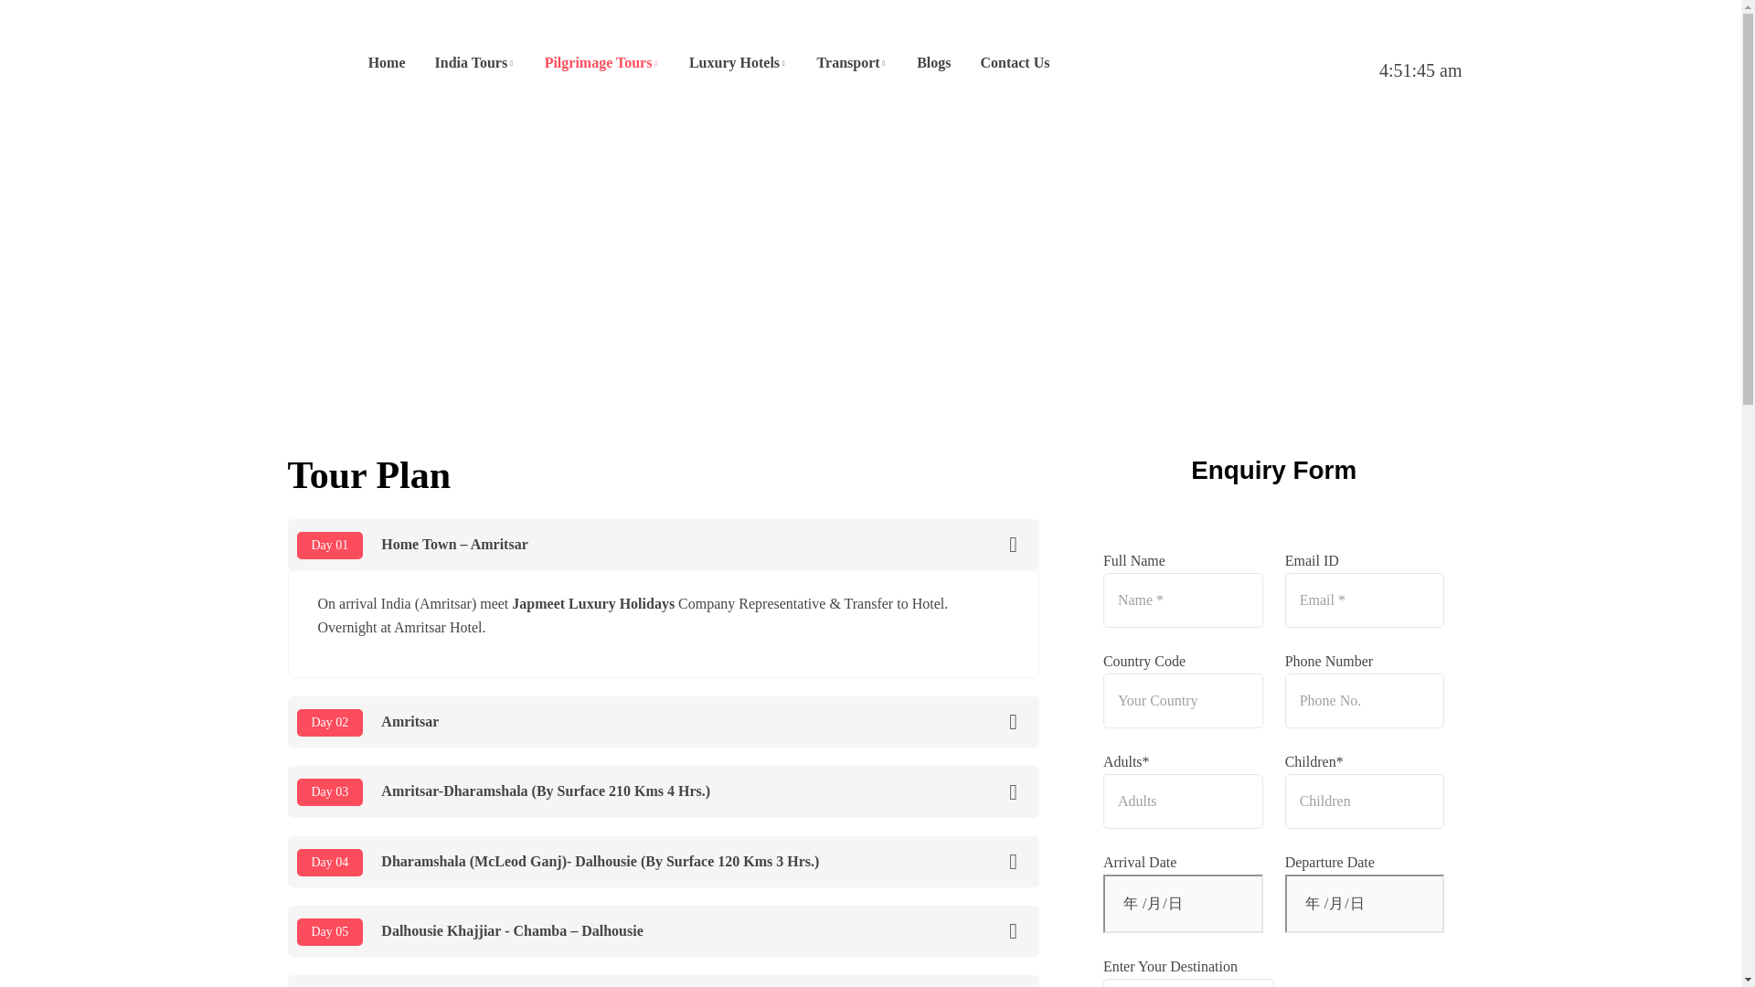  I want to click on Pilgrimage Tours, so click(601, 62).